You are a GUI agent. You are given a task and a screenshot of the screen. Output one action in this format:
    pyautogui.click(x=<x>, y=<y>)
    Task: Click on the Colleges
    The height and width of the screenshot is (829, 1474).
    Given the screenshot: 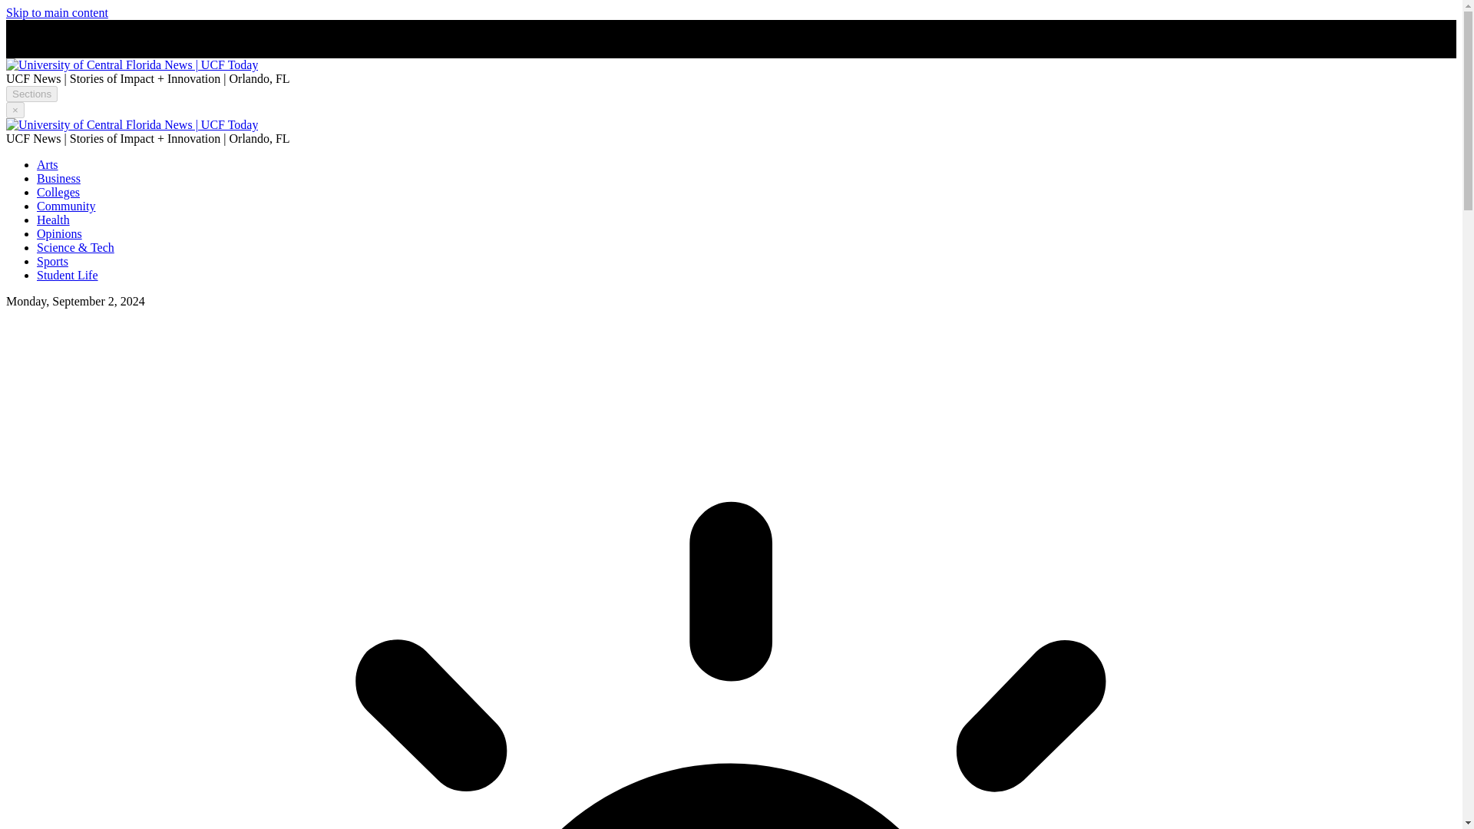 What is the action you would take?
    pyautogui.click(x=58, y=192)
    